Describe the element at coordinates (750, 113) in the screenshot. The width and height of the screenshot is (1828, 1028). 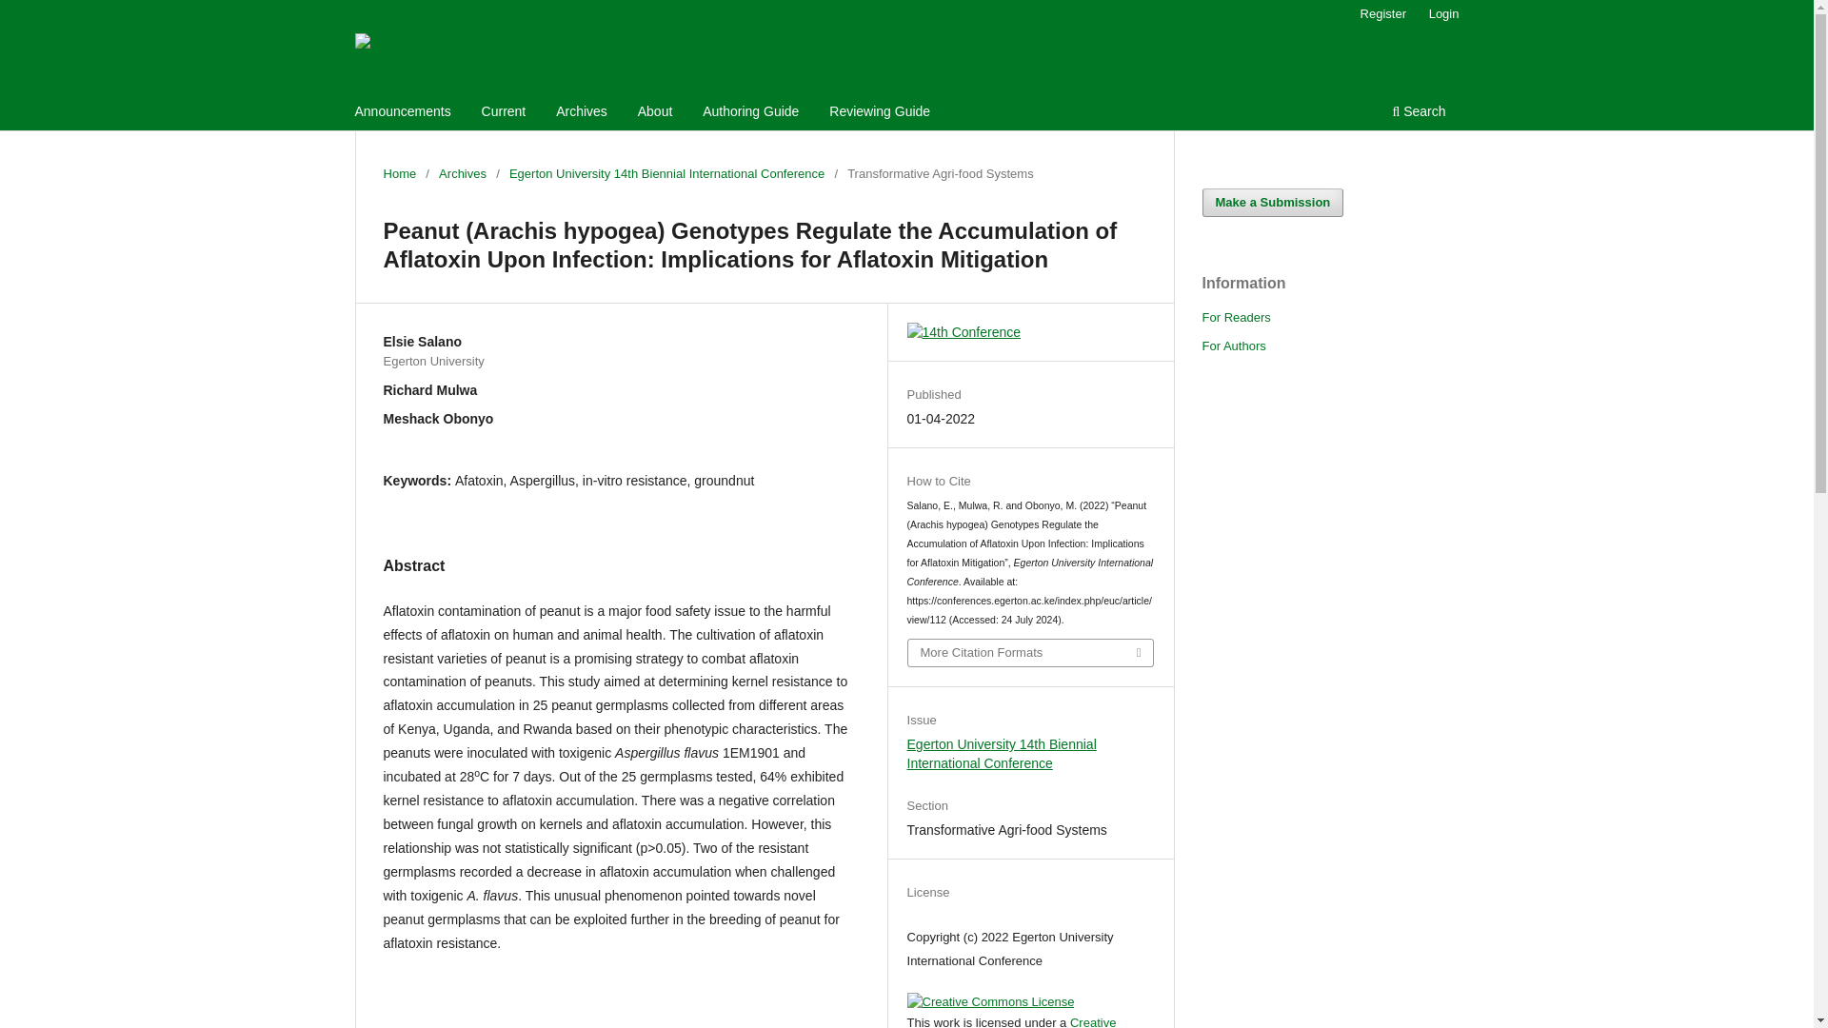
I see `Authoring Guide` at that location.